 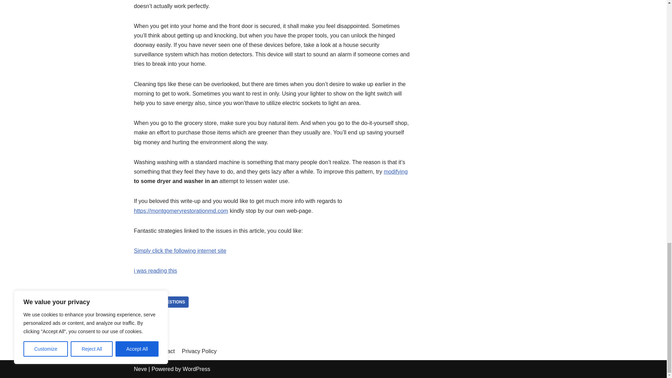 I want to click on i was reading this, so click(x=155, y=270).